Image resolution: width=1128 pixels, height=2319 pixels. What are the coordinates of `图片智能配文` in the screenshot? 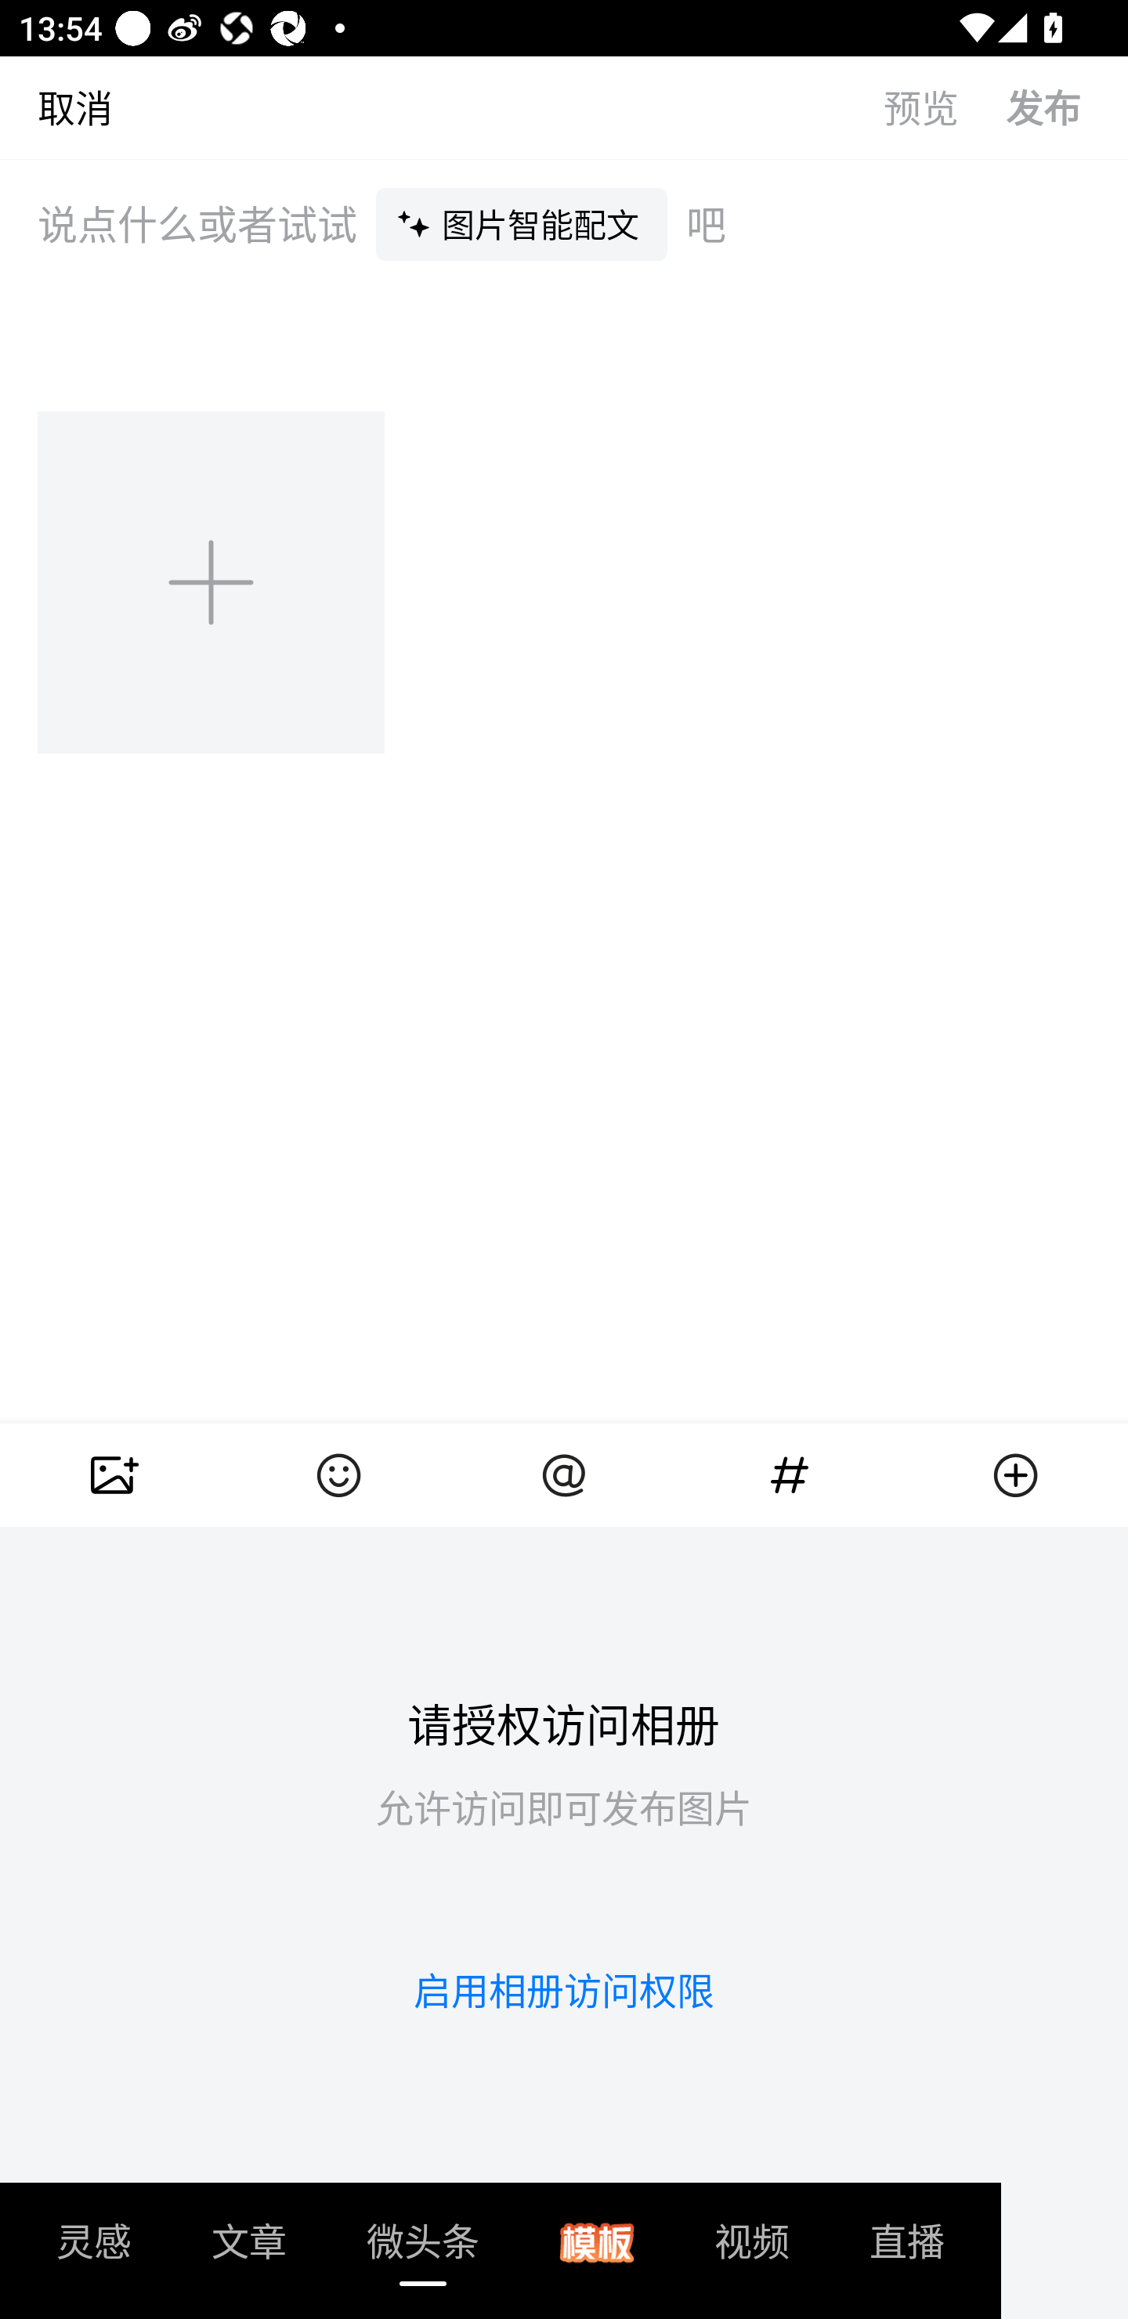 It's located at (522, 223).